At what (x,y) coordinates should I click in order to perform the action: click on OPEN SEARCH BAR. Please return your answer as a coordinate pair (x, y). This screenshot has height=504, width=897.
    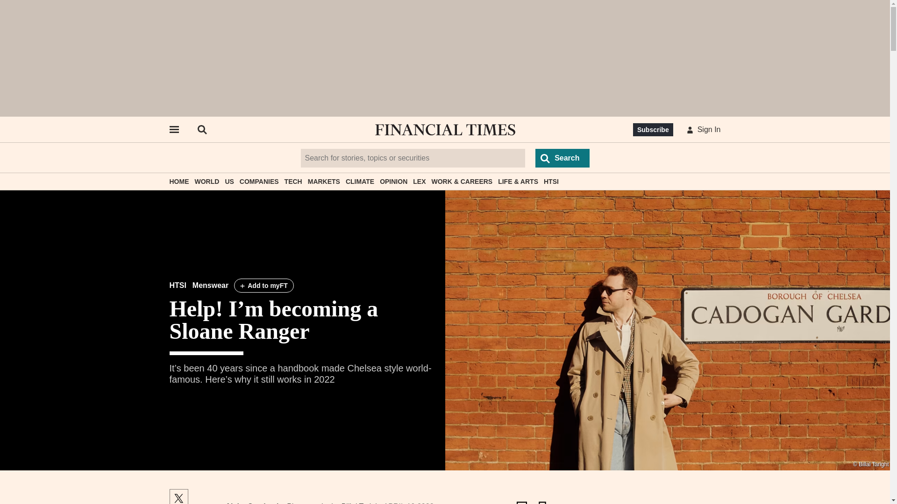
    Looking at the image, I should click on (202, 130).